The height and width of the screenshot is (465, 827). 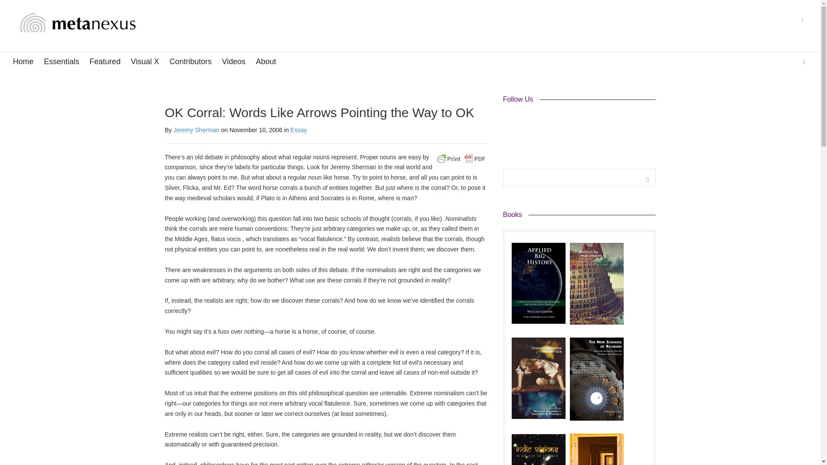 What do you see at coordinates (266, 62) in the screenshot?
I see `About` at bounding box center [266, 62].